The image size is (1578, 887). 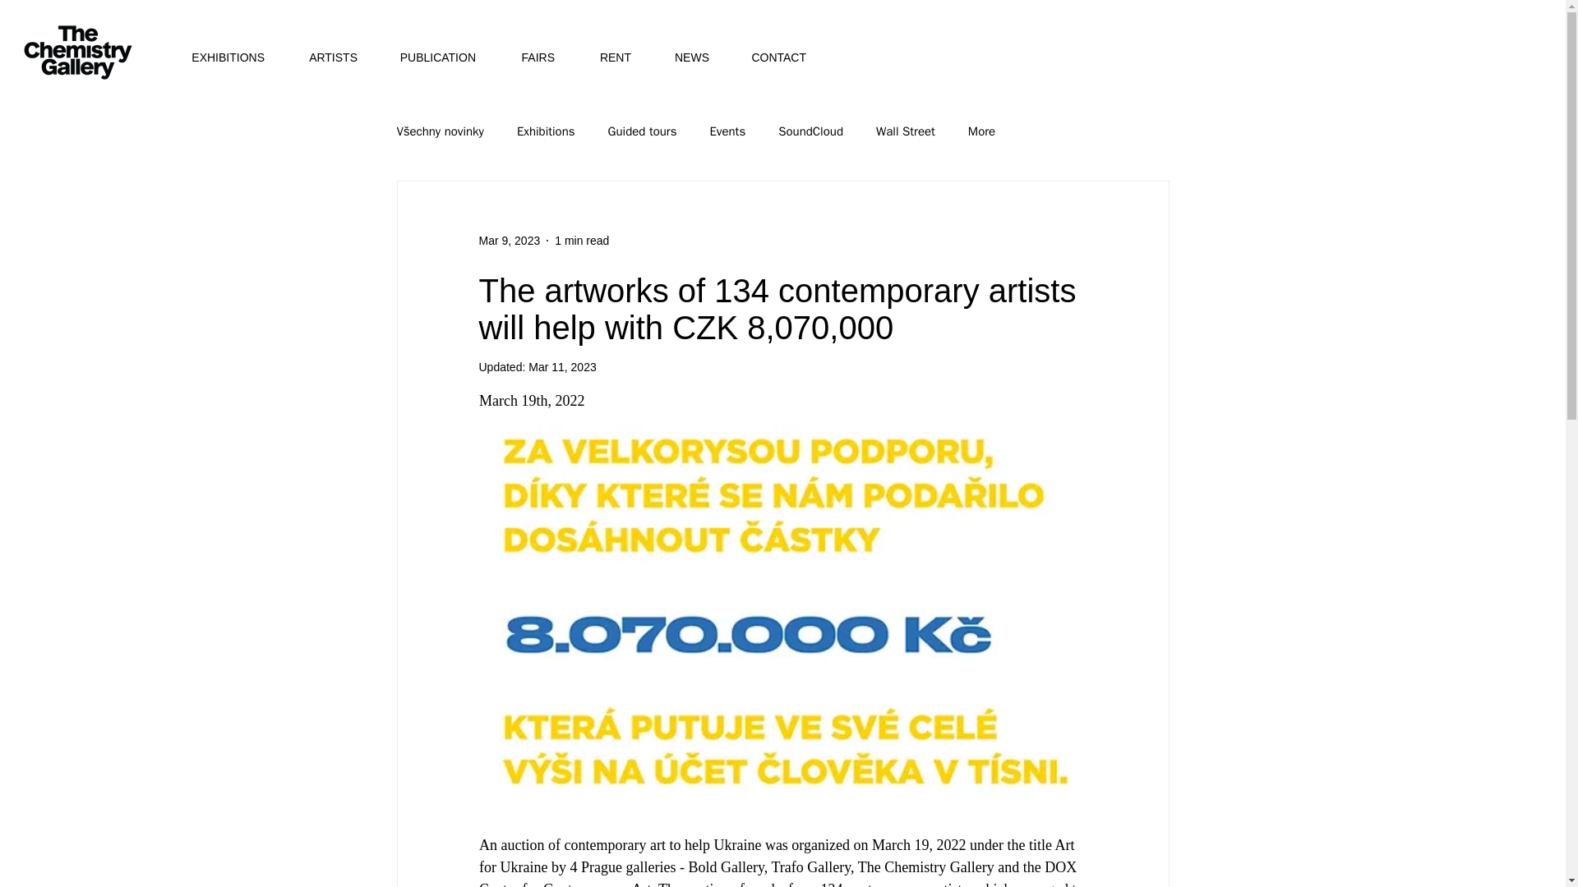 I want to click on NEWS, so click(x=682, y=57).